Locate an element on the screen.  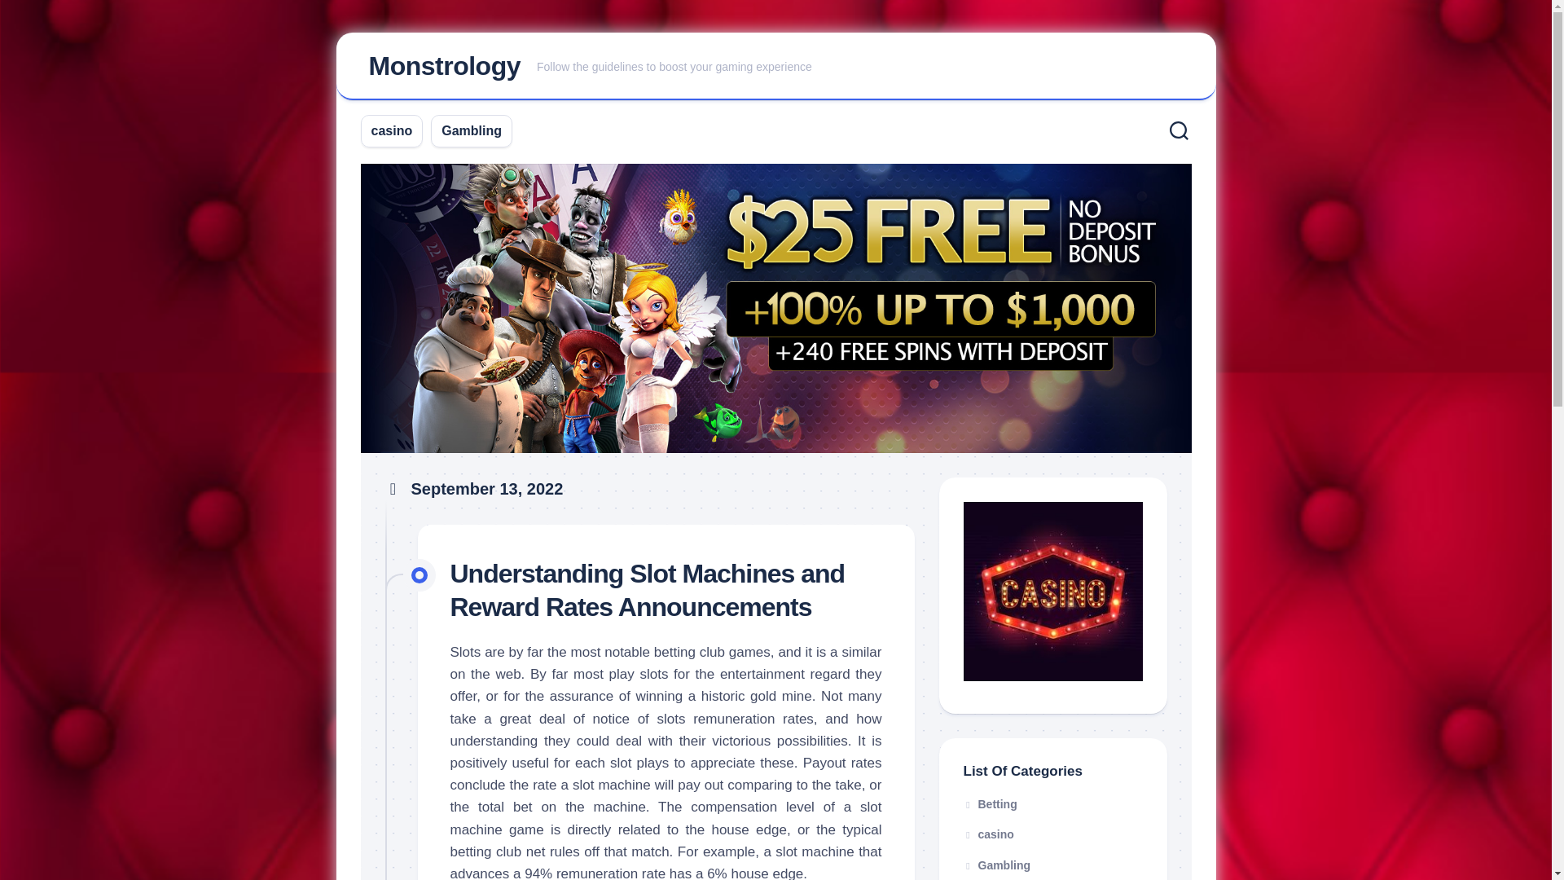
casino is located at coordinates (392, 130).